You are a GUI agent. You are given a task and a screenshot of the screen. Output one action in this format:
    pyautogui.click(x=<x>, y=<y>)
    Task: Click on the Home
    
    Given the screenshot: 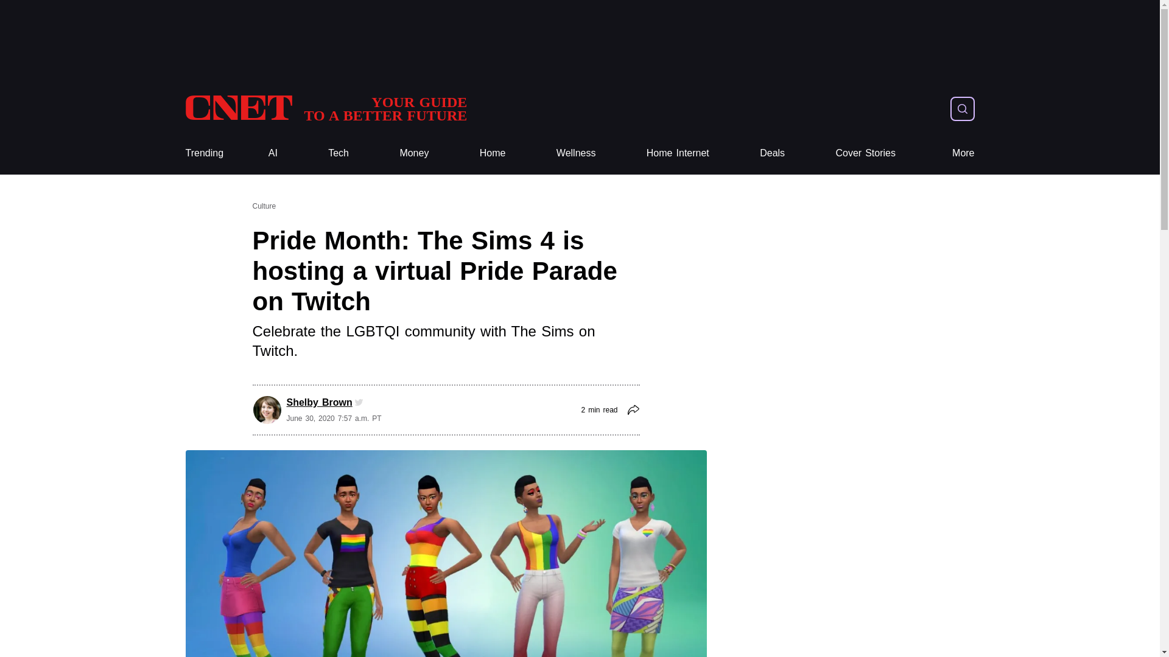 What is the action you would take?
    pyautogui.click(x=325, y=108)
    